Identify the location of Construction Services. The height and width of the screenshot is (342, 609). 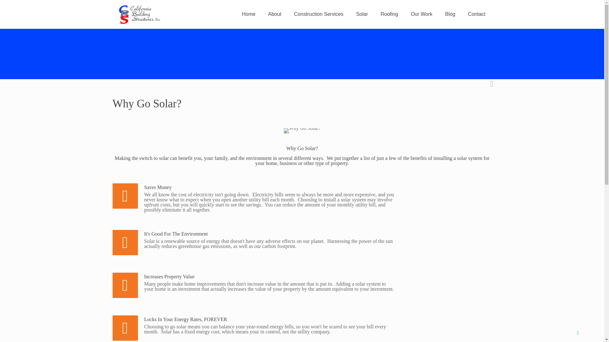
(318, 14).